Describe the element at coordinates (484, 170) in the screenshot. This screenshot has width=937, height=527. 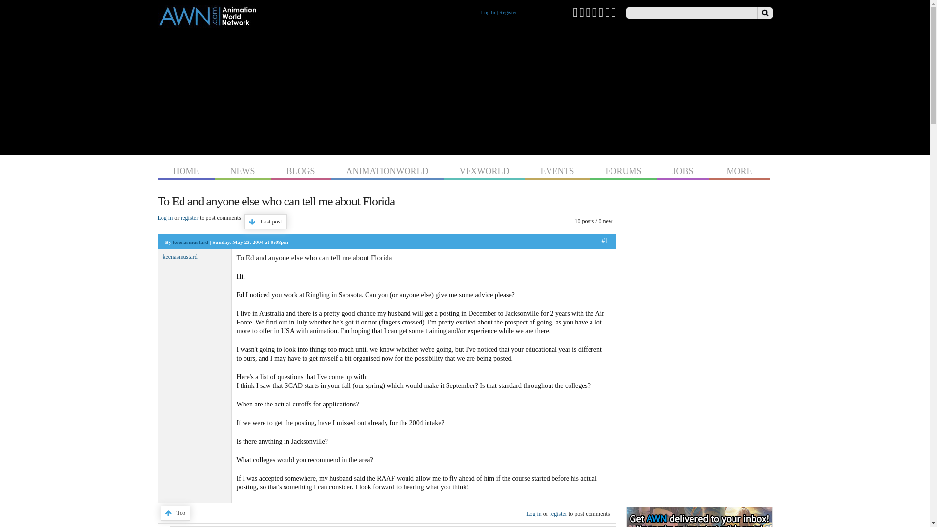
I see `VFXWORLD` at that location.